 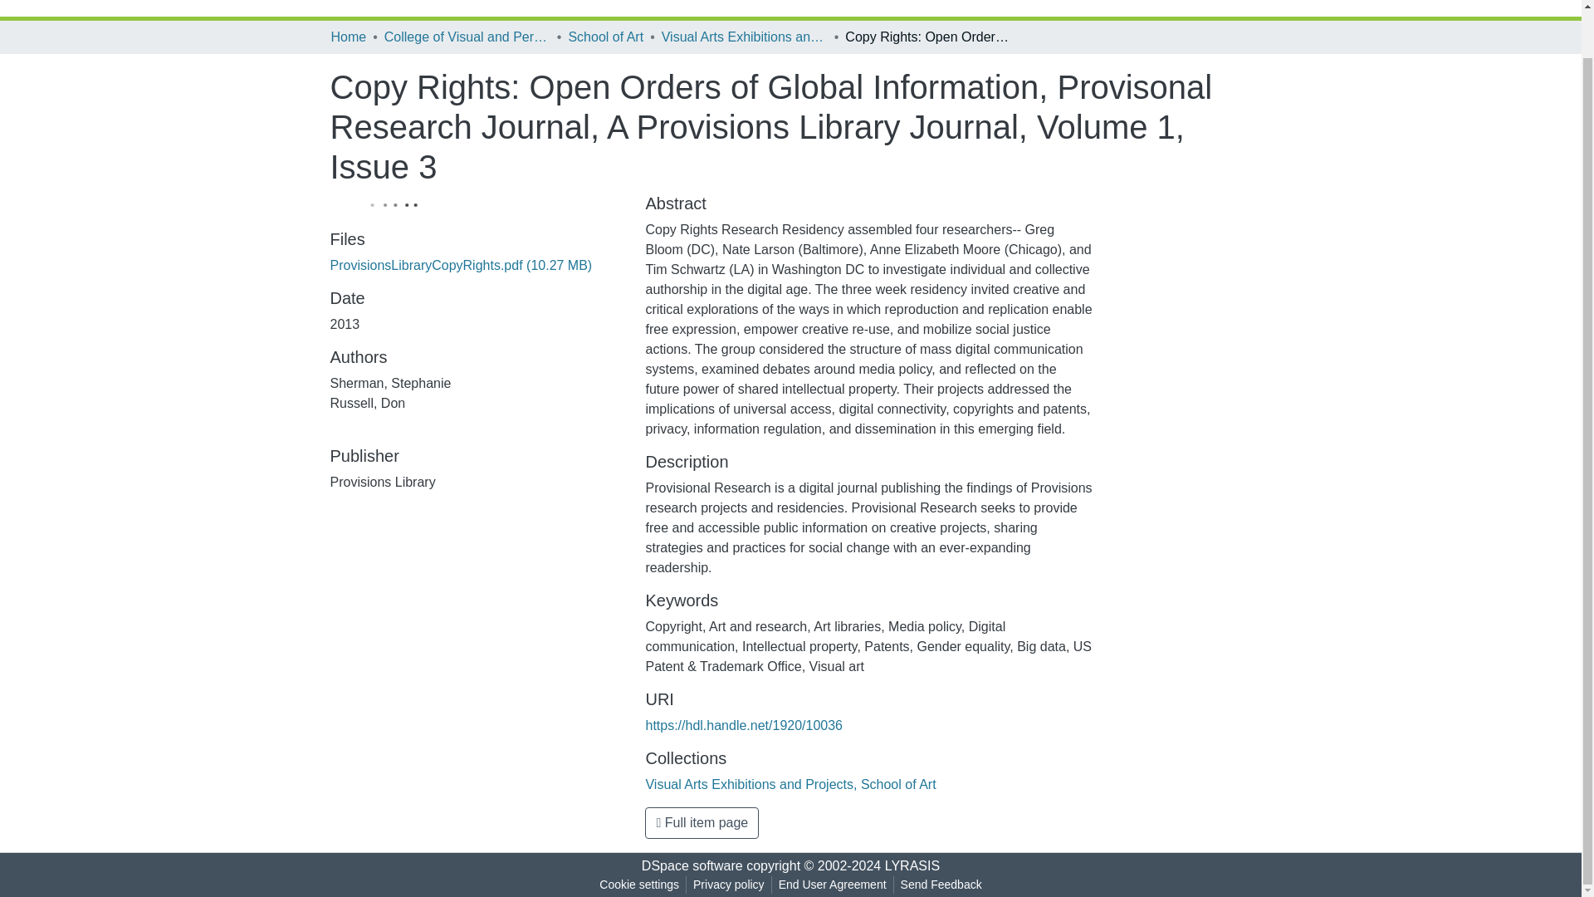 What do you see at coordinates (605, 37) in the screenshot?
I see `School of Art` at bounding box center [605, 37].